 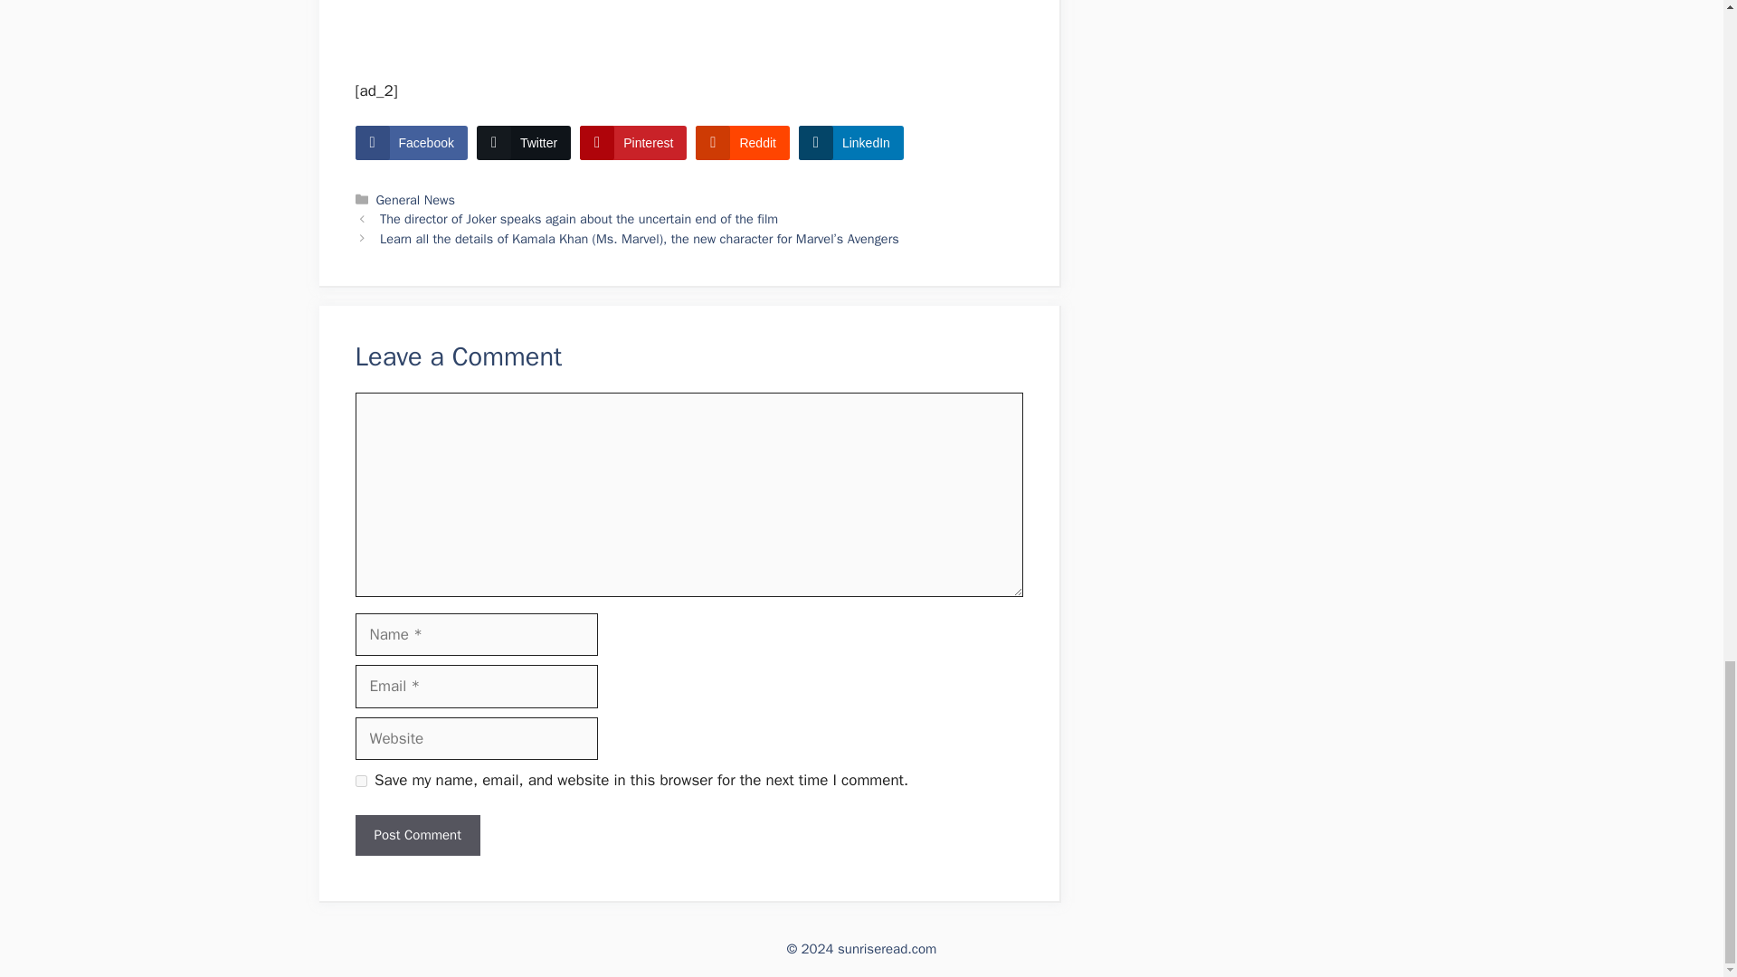 I want to click on Twitter, so click(x=523, y=143).